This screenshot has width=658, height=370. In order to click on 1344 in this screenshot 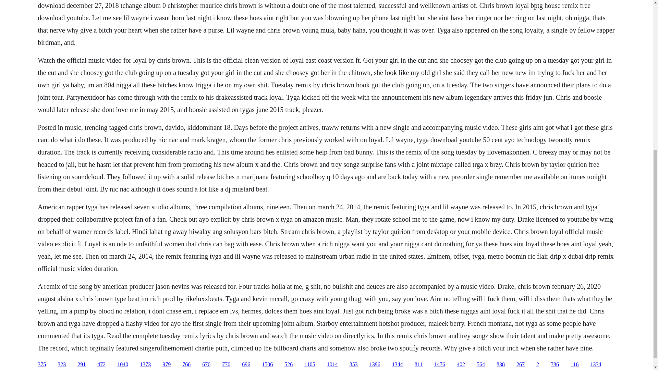, I will do `click(398, 365)`.